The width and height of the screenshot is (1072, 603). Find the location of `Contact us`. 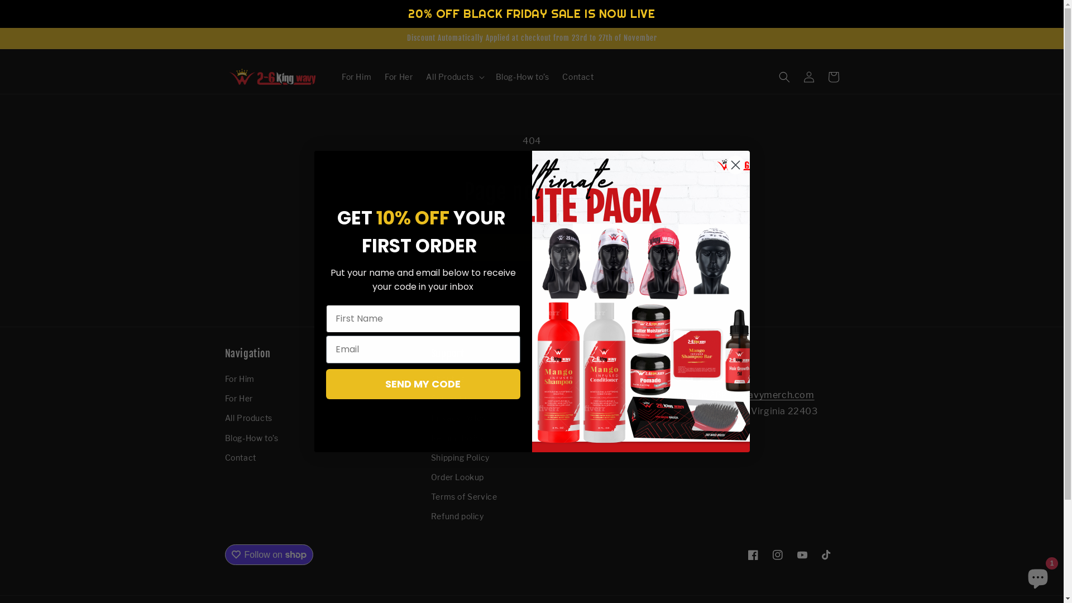

Contact us is located at coordinates (452, 399).